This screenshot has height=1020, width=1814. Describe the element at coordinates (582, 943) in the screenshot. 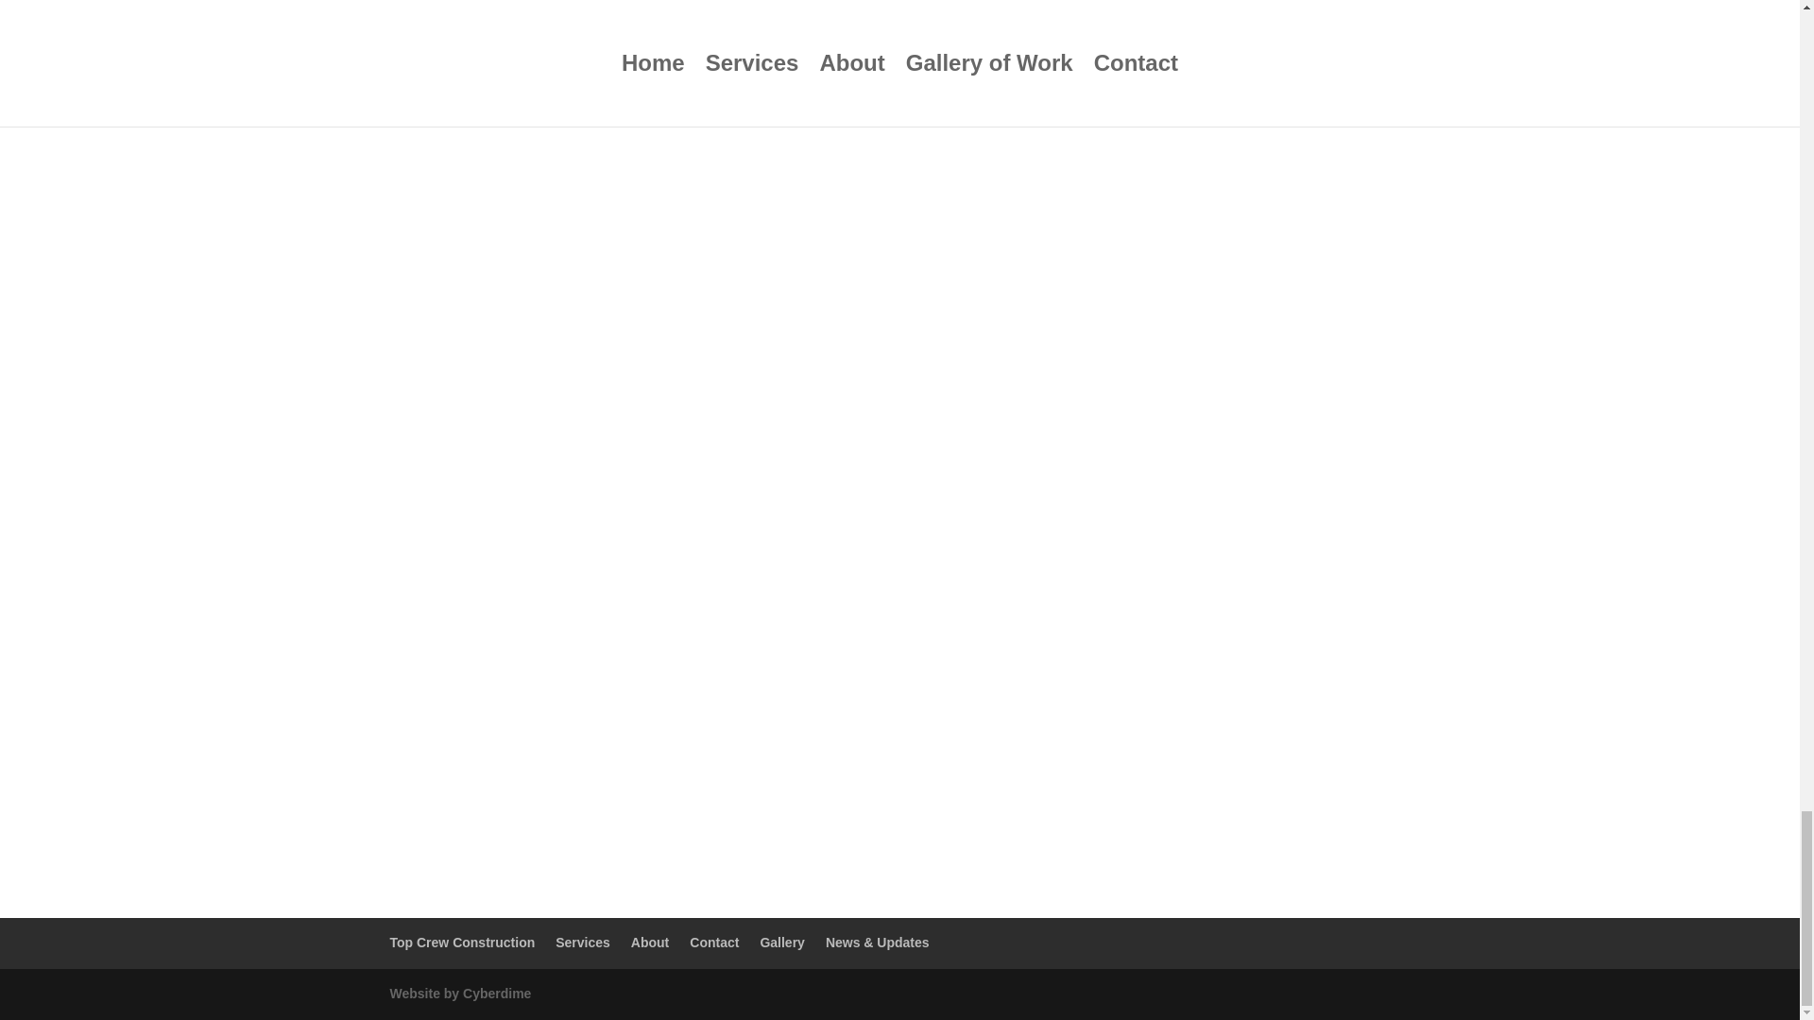

I see `Services` at that location.